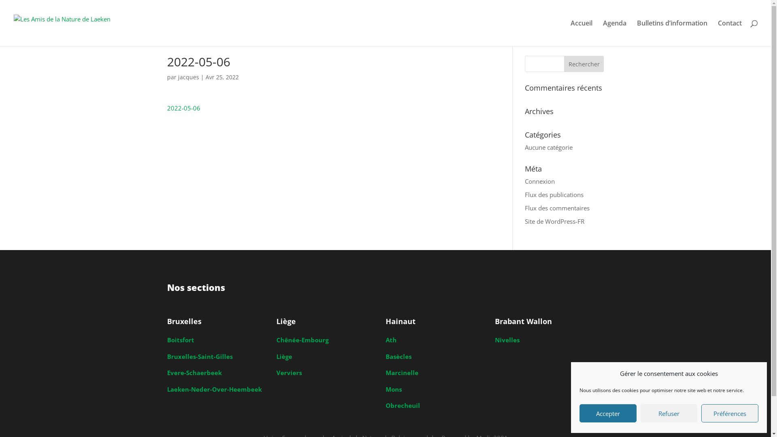 This screenshot has width=777, height=437. Describe the element at coordinates (189, 77) in the screenshot. I see `jacques` at that location.